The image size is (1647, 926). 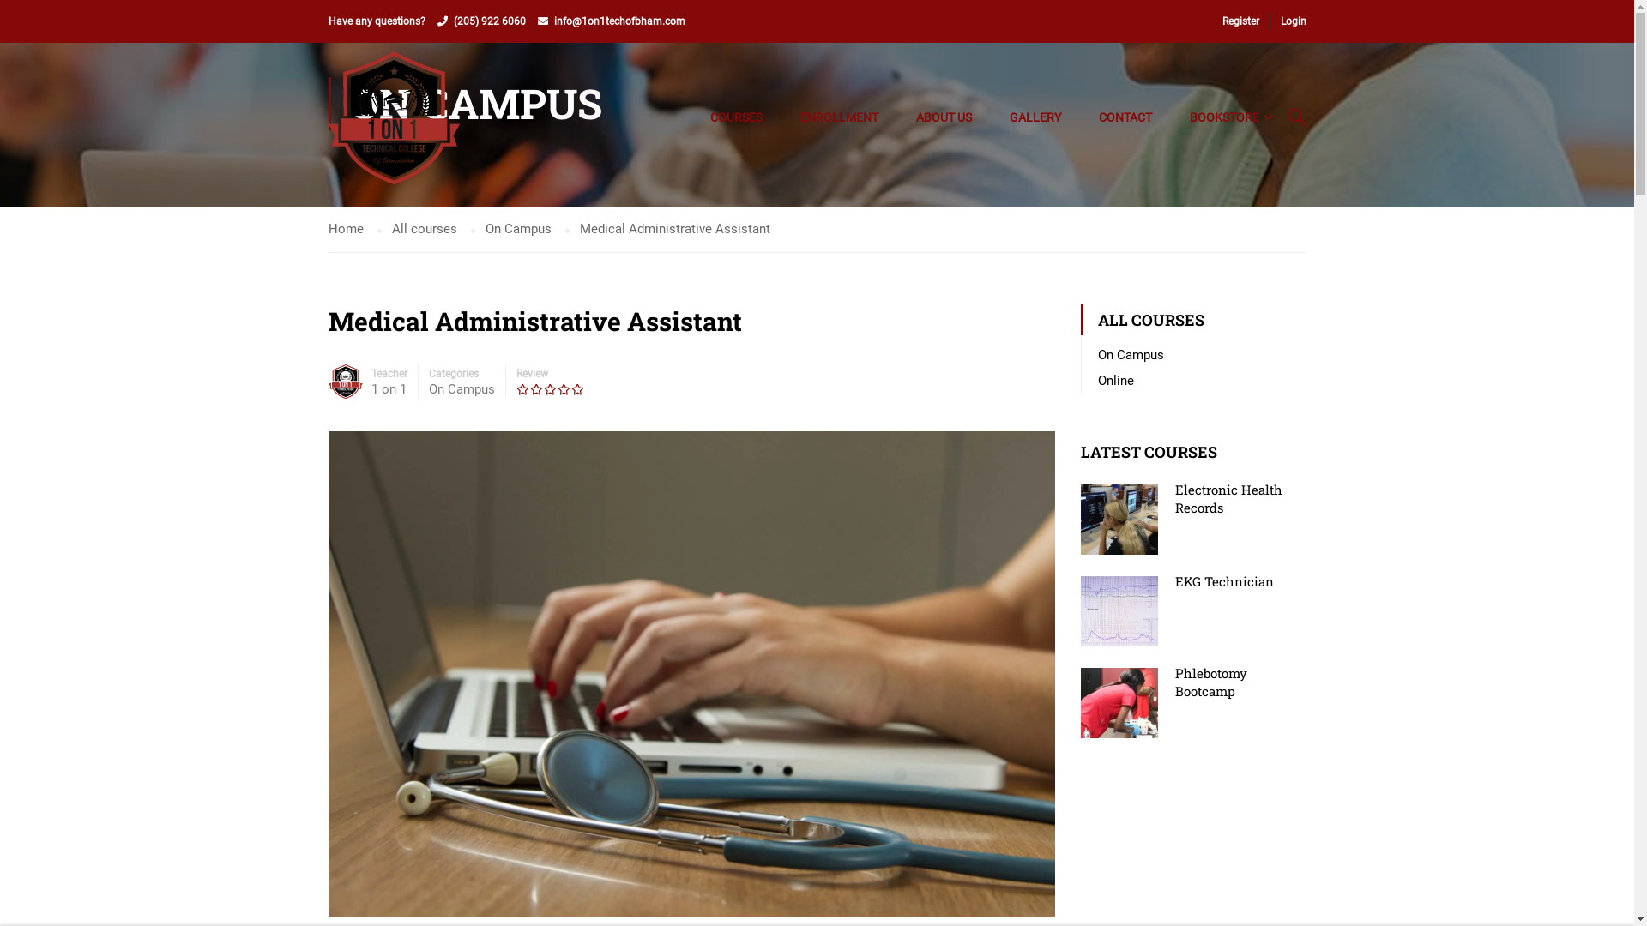 I want to click on CONTACT, so click(x=1125, y=117).